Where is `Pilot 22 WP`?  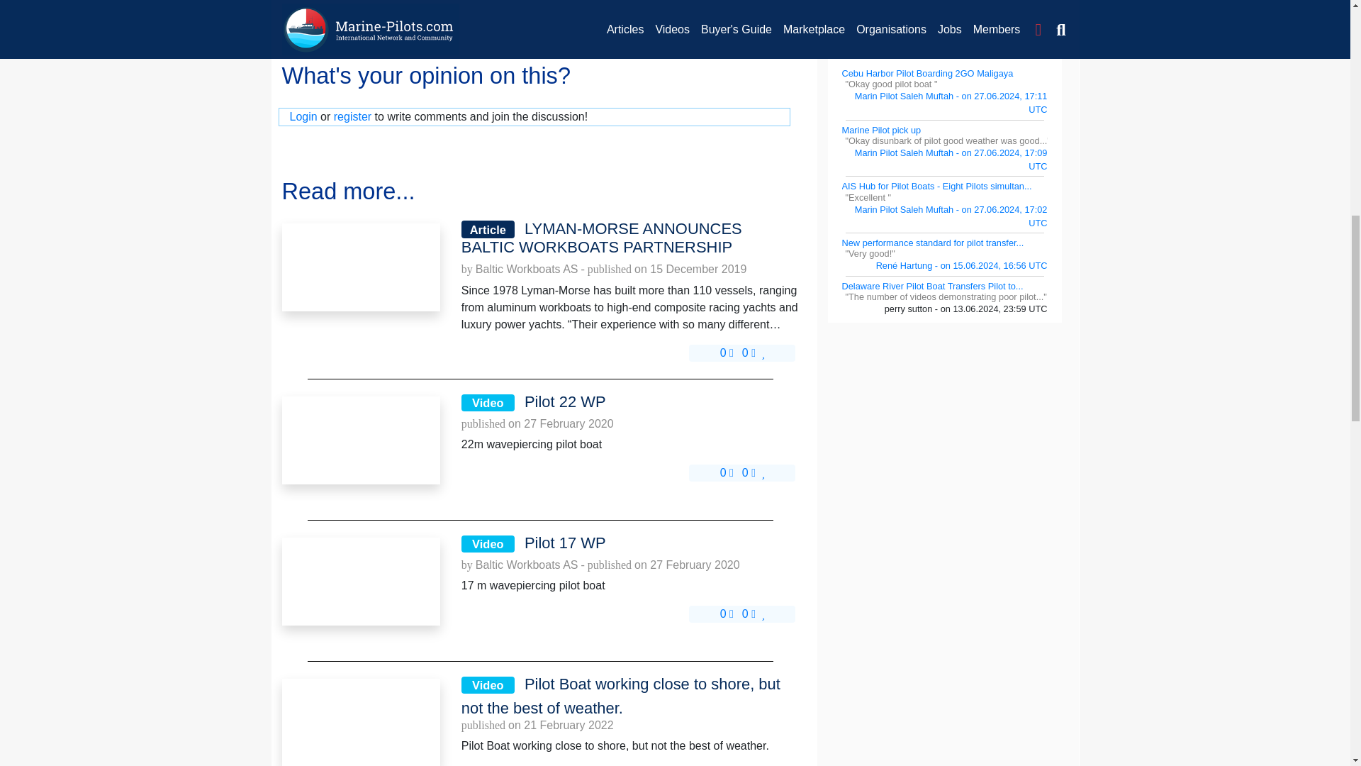
Pilot 22 WP is located at coordinates (360, 440).